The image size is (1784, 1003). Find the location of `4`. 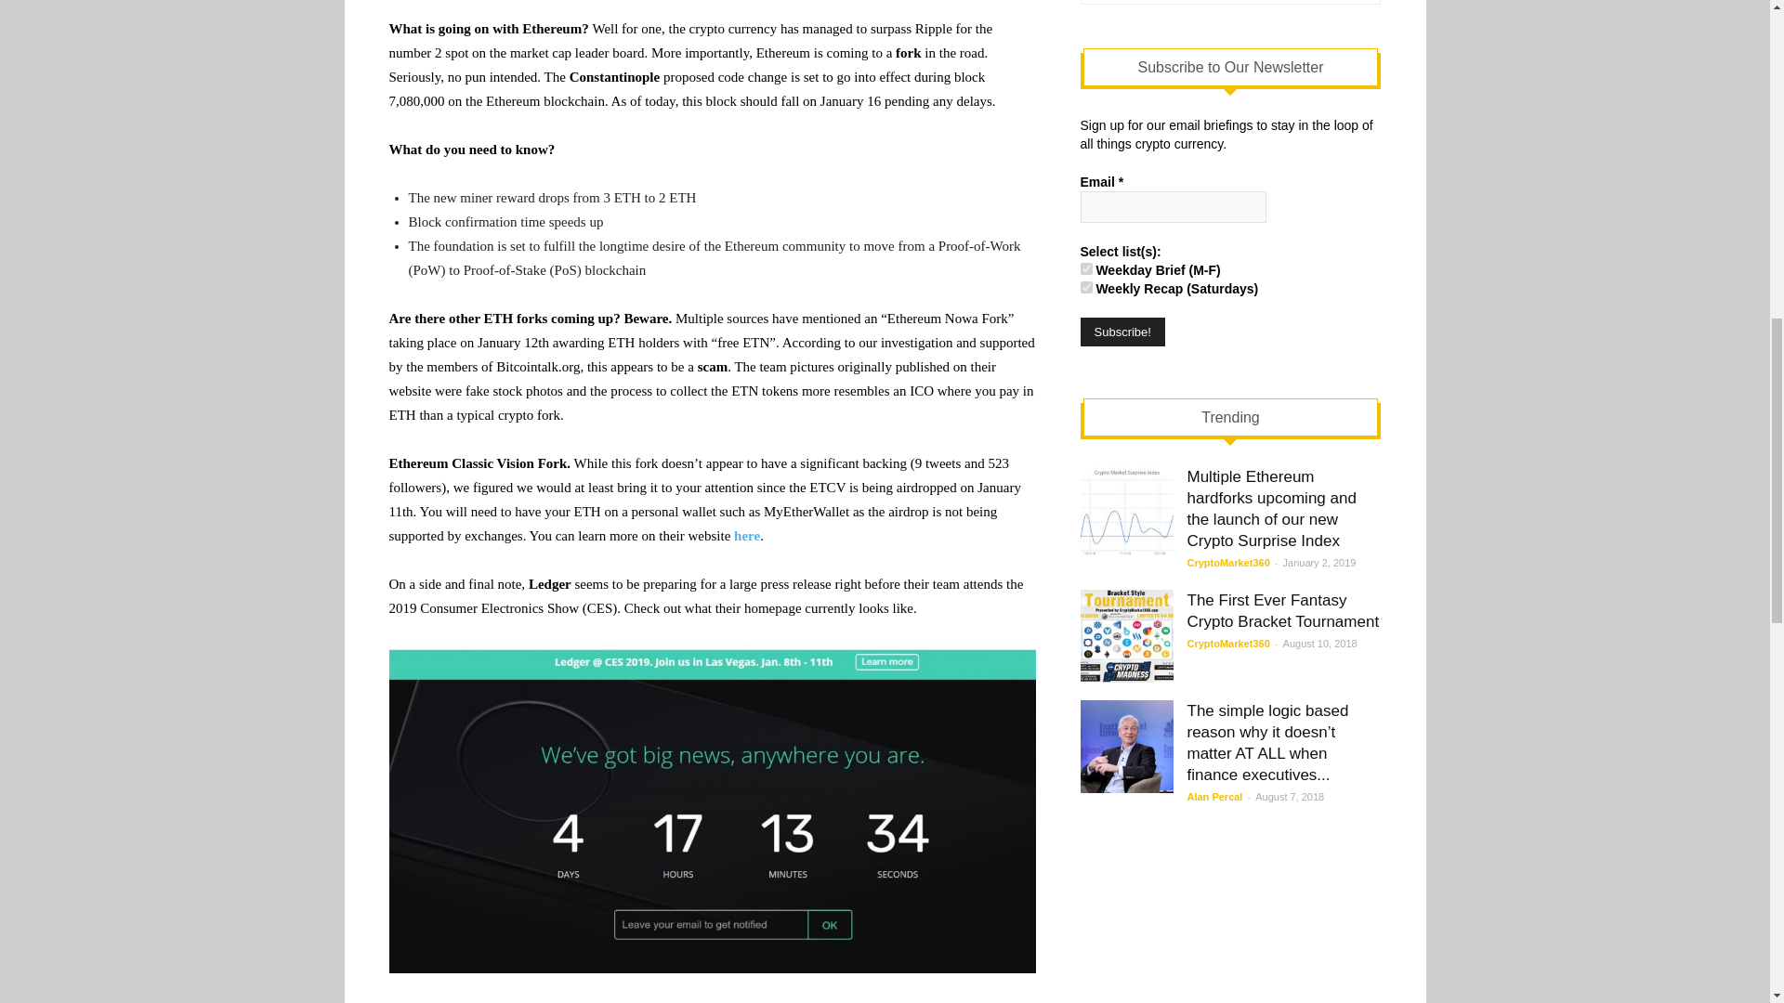

4 is located at coordinates (1085, 267).